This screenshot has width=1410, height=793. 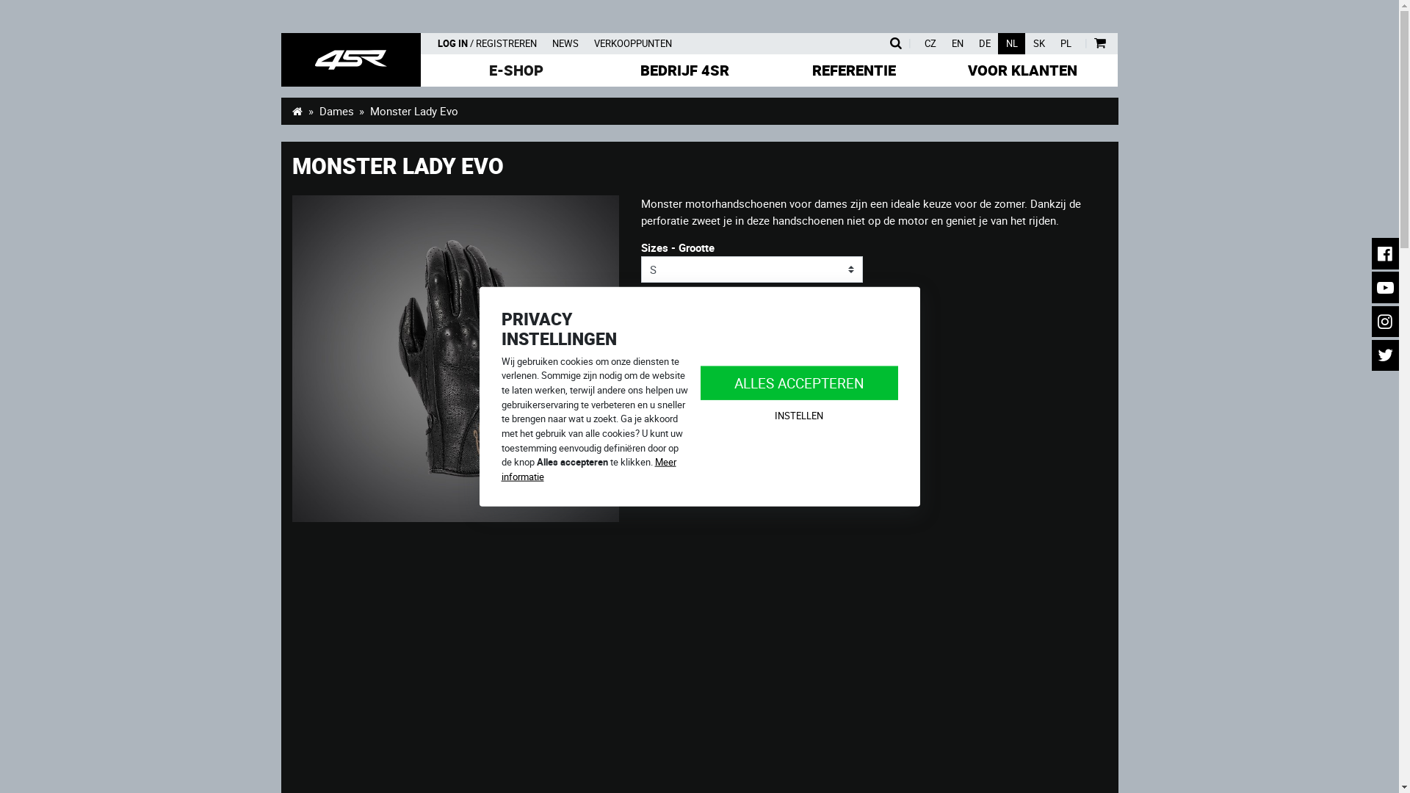 I want to click on E-SHOP, so click(x=516, y=70).